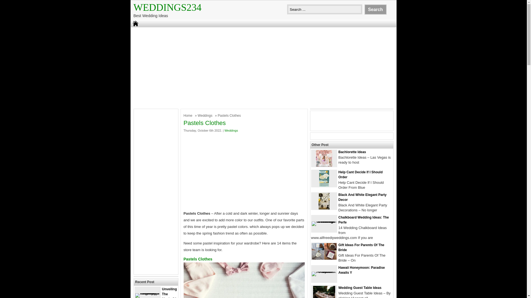  What do you see at coordinates (167, 7) in the screenshot?
I see `WEDDINGS234` at bounding box center [167, 7].